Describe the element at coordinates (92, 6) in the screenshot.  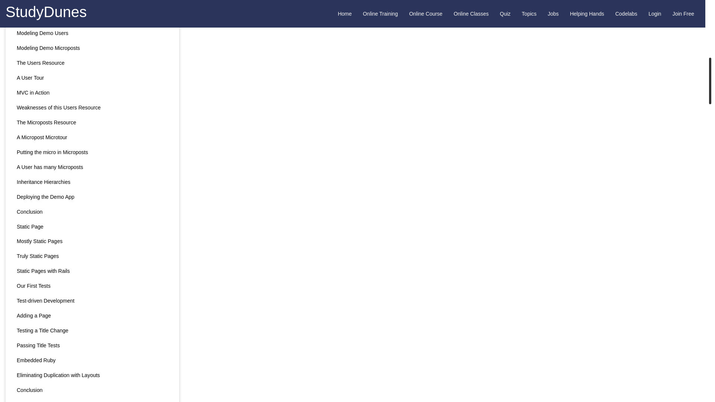
I see `A Demo App` at that location.